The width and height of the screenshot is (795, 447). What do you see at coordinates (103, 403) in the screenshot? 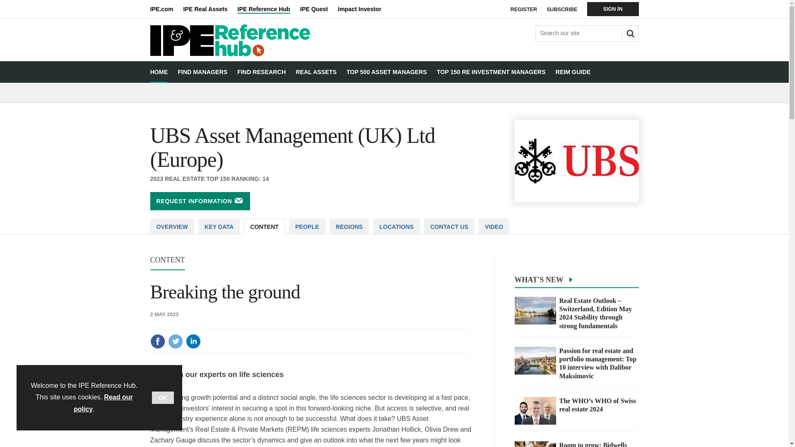
I see `Read our policy` at bounding box center [103, 403].